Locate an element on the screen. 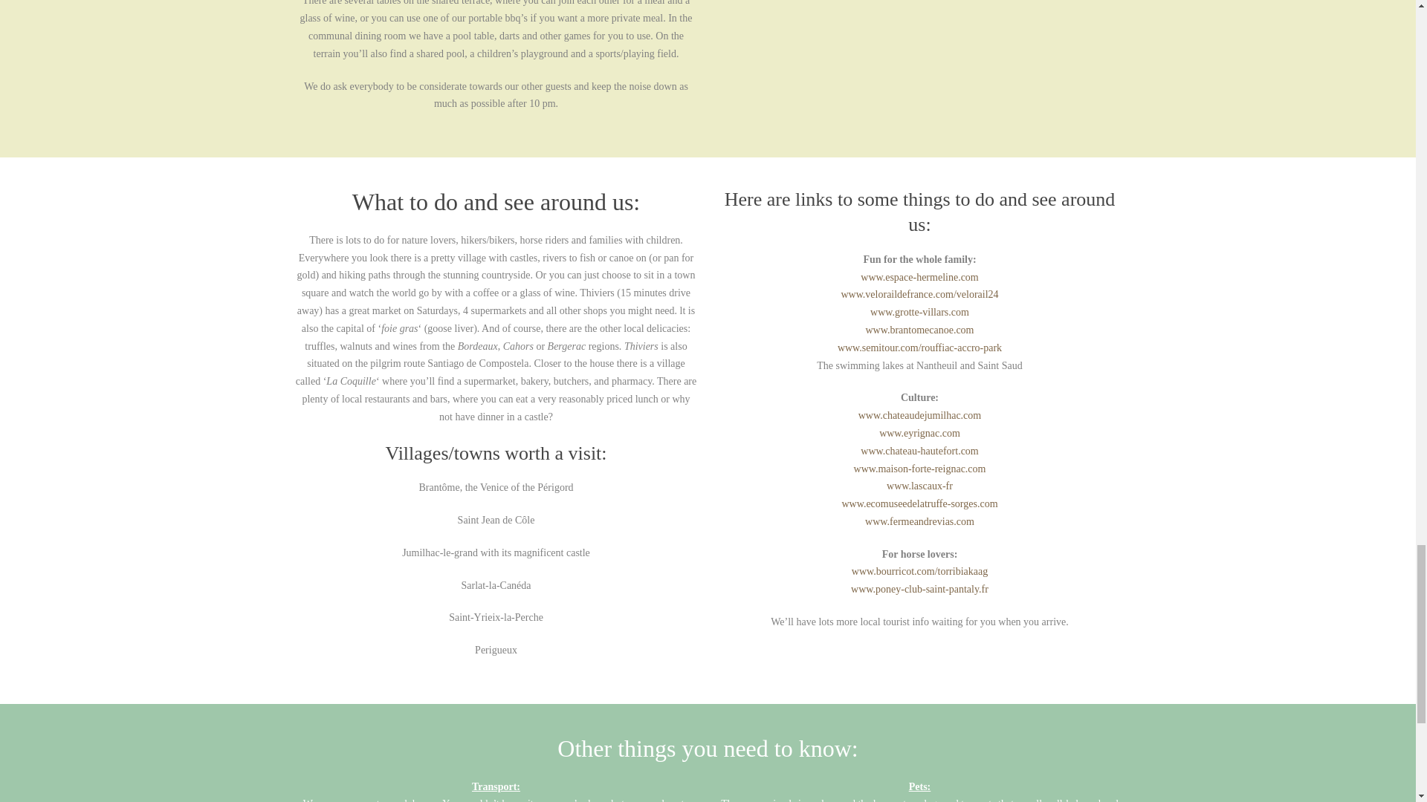 The width and height of the screenshot is (1427, 802). www.chateaudejumilhac.com is located at coordinates (920, 415).